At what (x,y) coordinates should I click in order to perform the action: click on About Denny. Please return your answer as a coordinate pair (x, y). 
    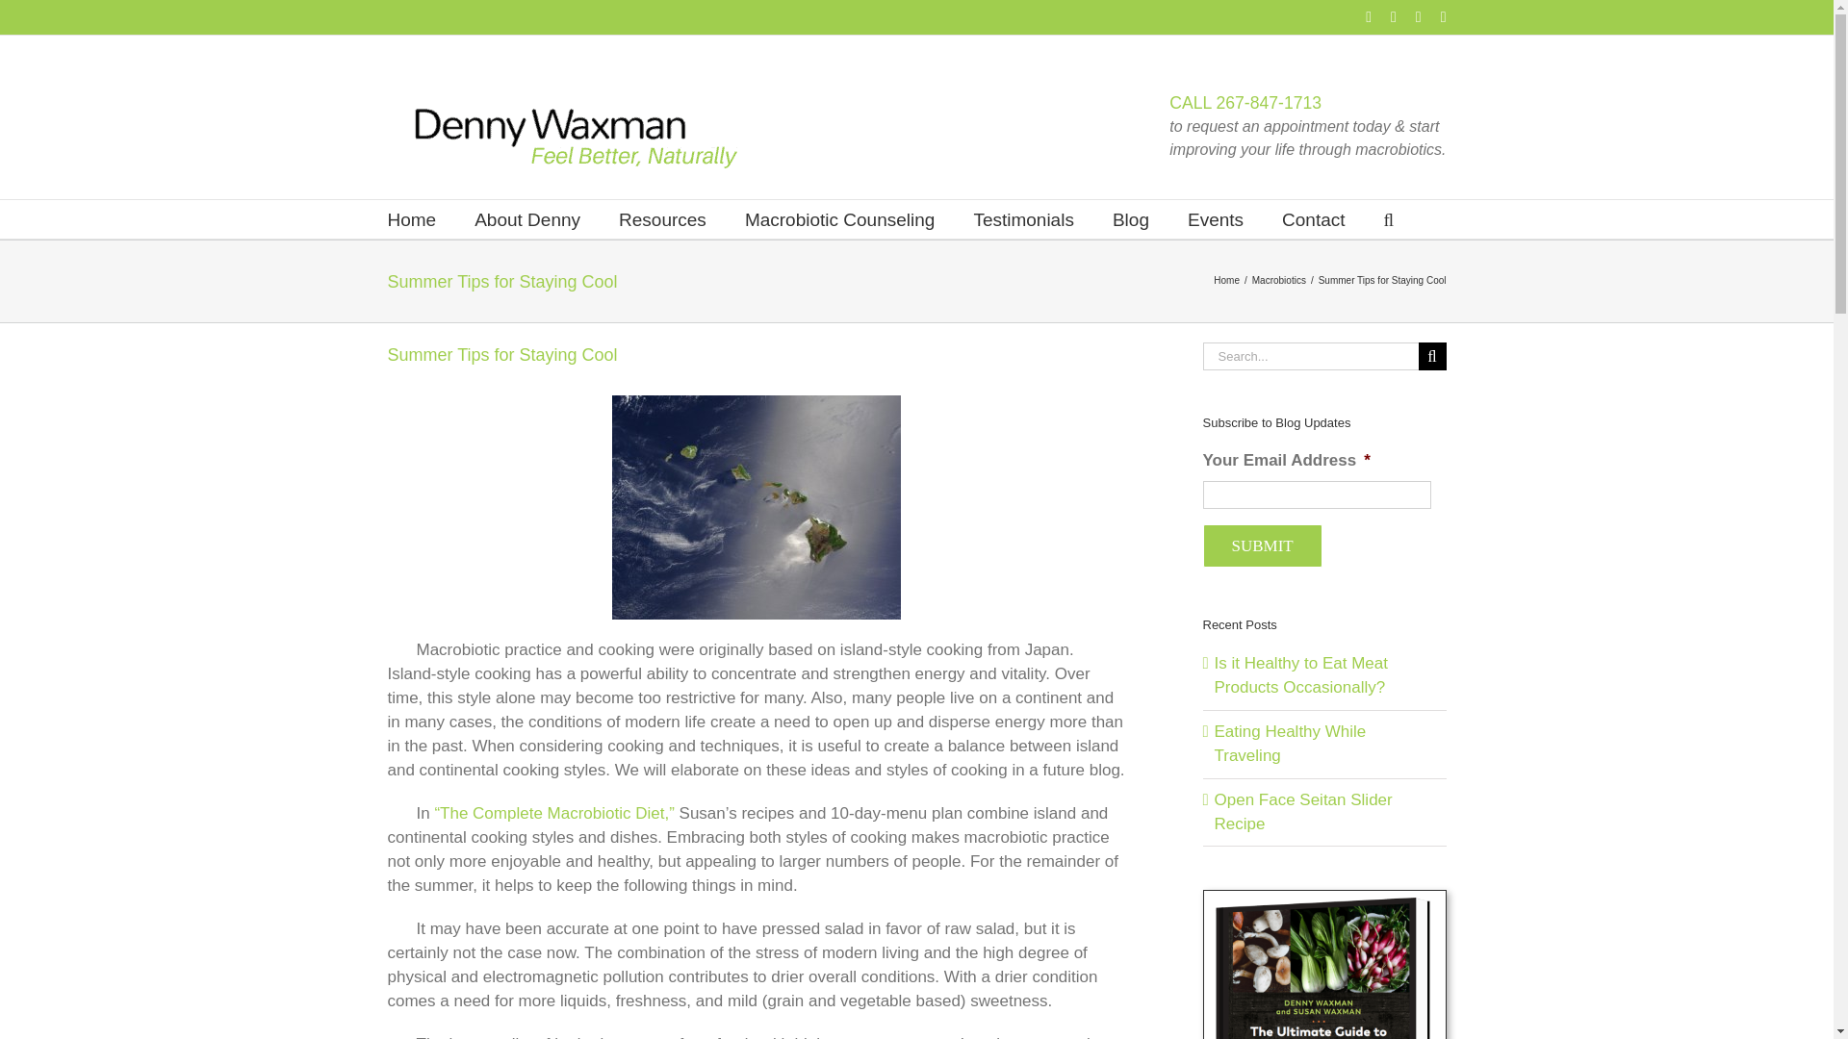
    Looking at the image, I should click on (527, 219).